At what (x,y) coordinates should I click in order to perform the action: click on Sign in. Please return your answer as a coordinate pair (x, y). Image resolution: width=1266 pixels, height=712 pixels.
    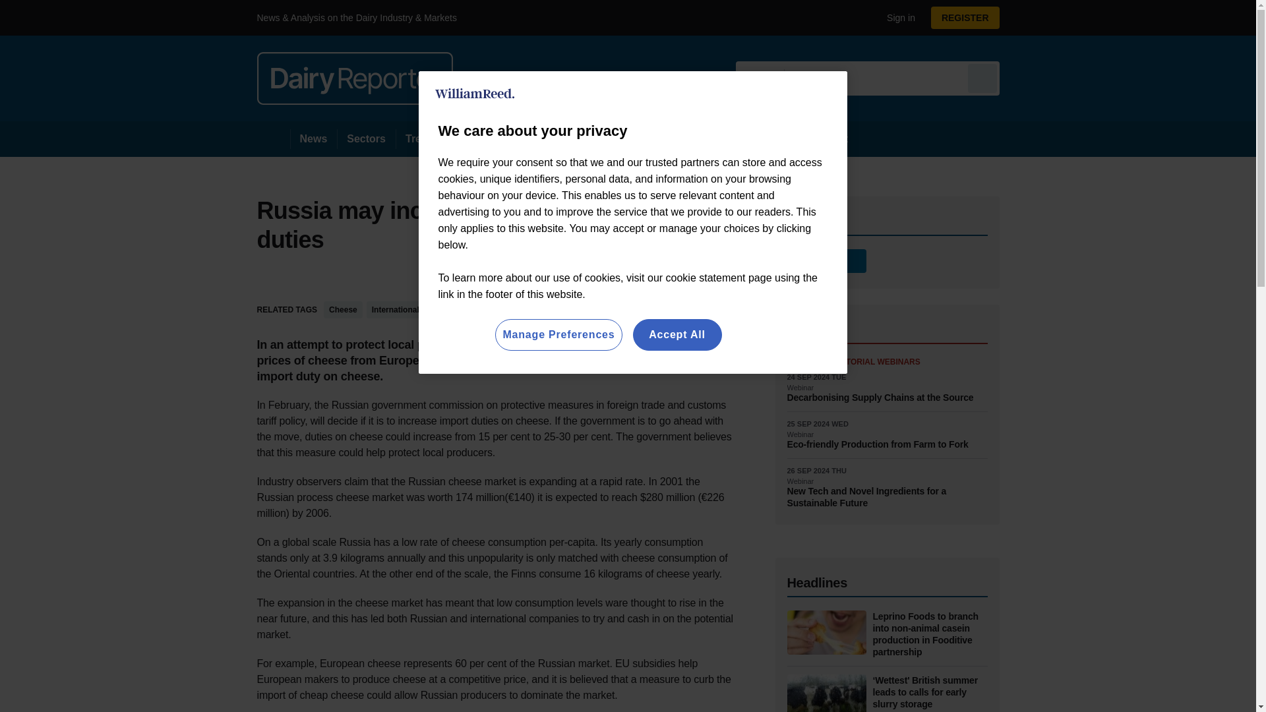
    Looking at the image, I should click on (895, 17).